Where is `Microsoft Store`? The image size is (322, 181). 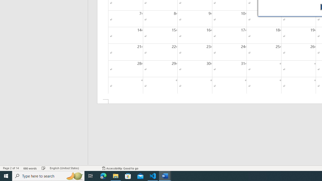 Microsoft Store is located at coordinates (128, 176).